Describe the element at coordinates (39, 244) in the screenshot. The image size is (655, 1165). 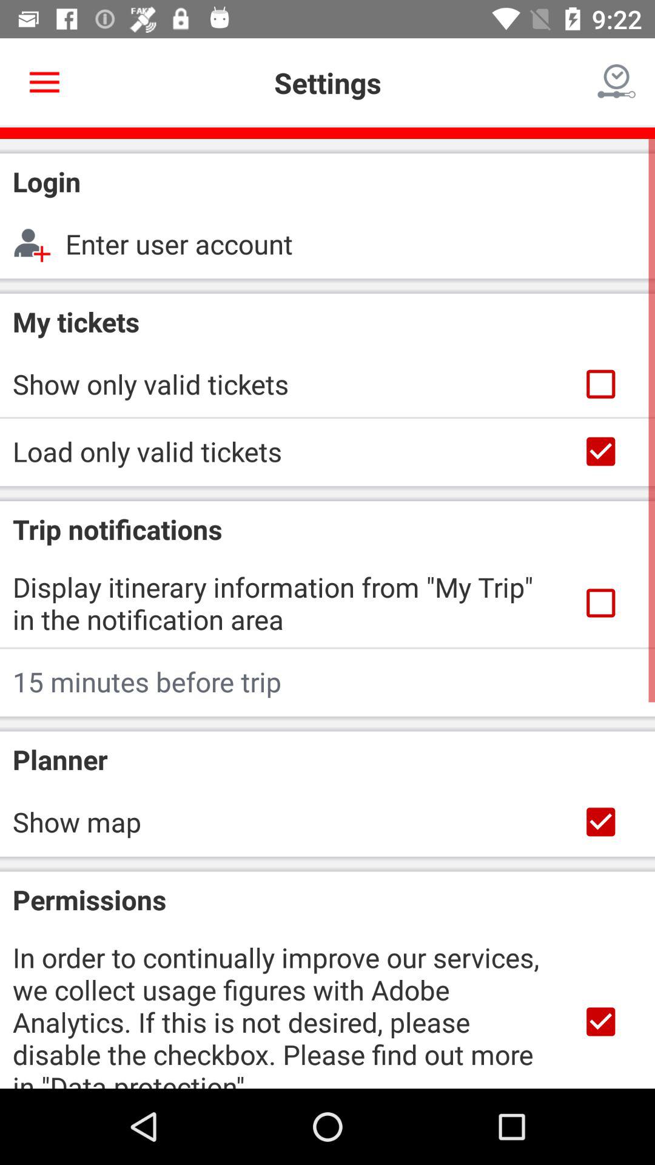
I see `click on the add person icon` at that location.